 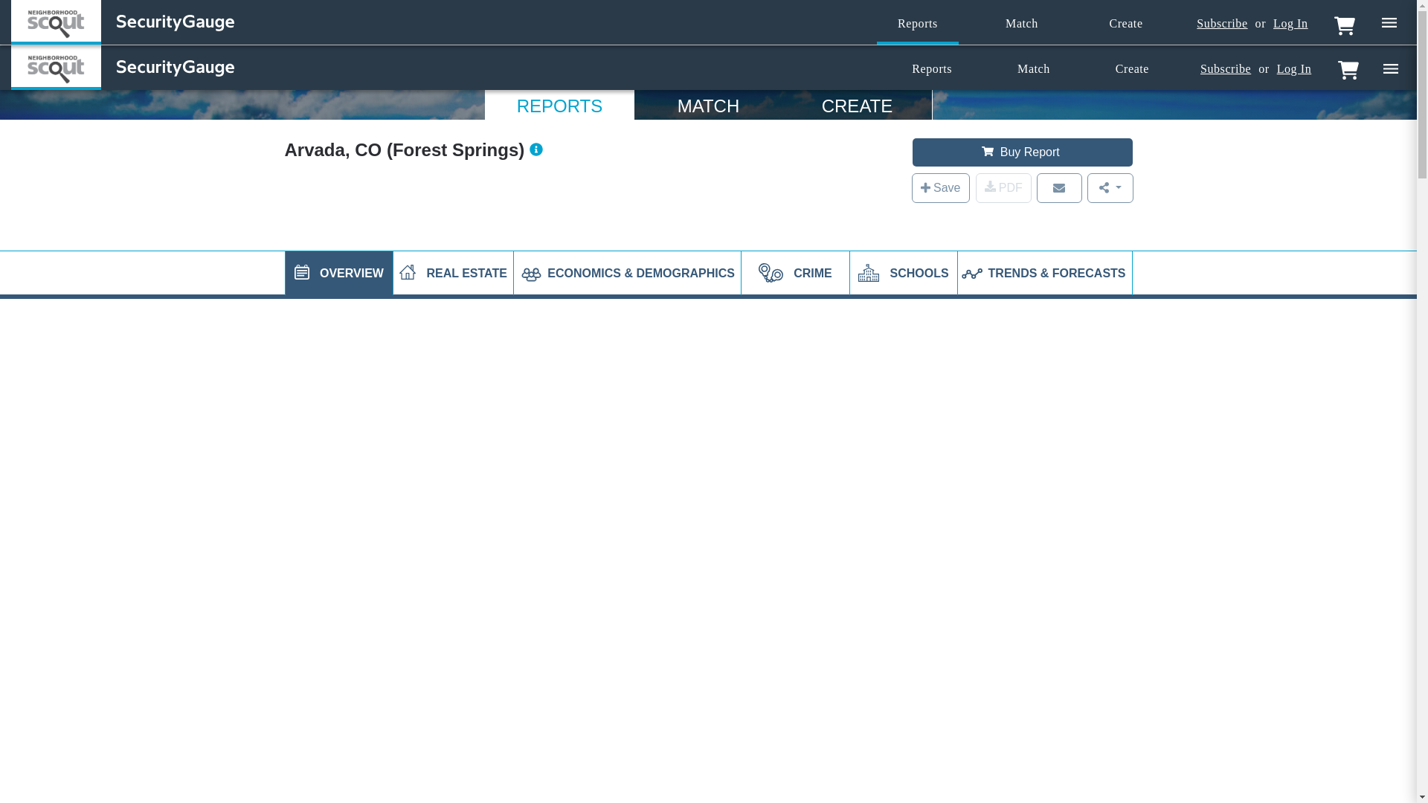 I want to click on Match, so click(x=1022, y=24).